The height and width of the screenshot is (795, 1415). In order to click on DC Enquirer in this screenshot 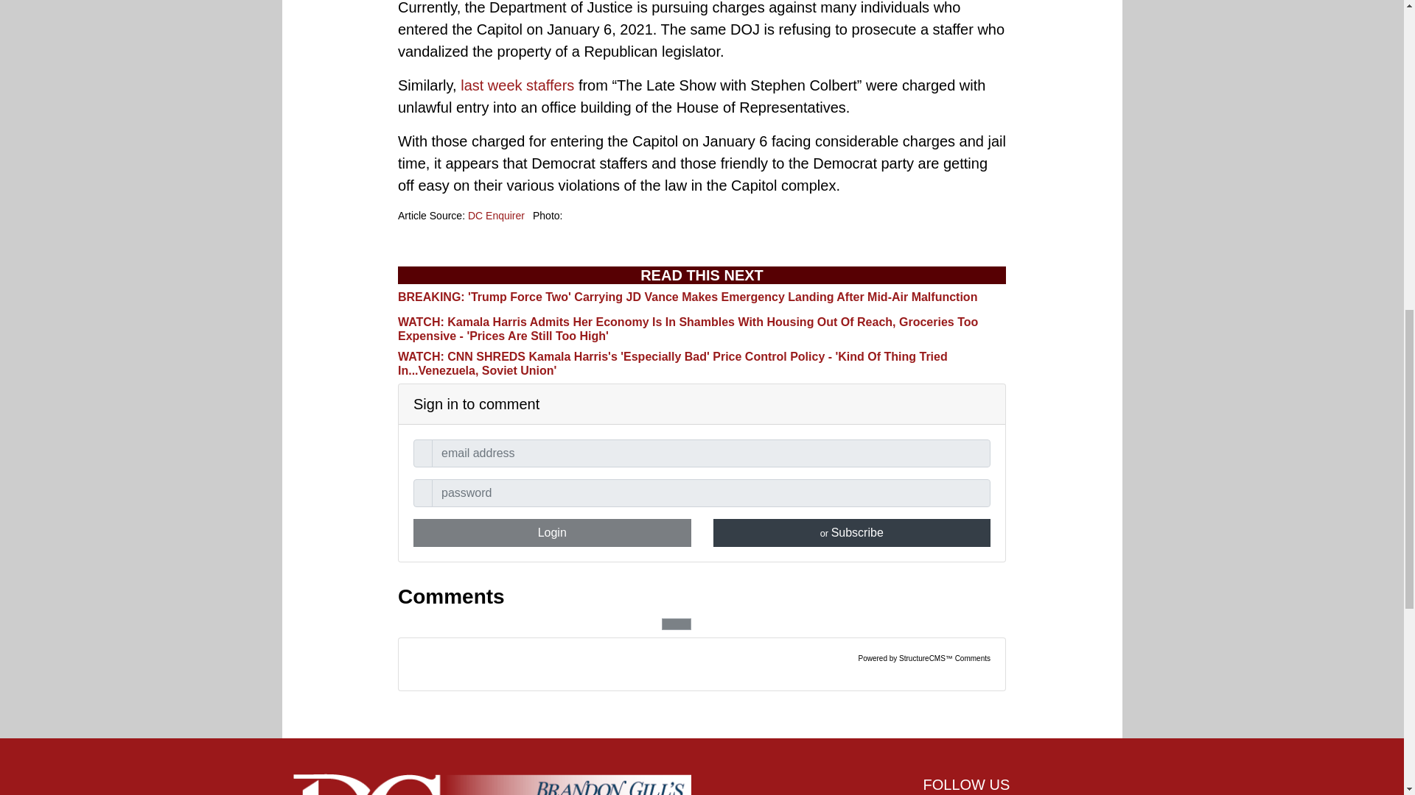, I will do `click(497, 216)`.